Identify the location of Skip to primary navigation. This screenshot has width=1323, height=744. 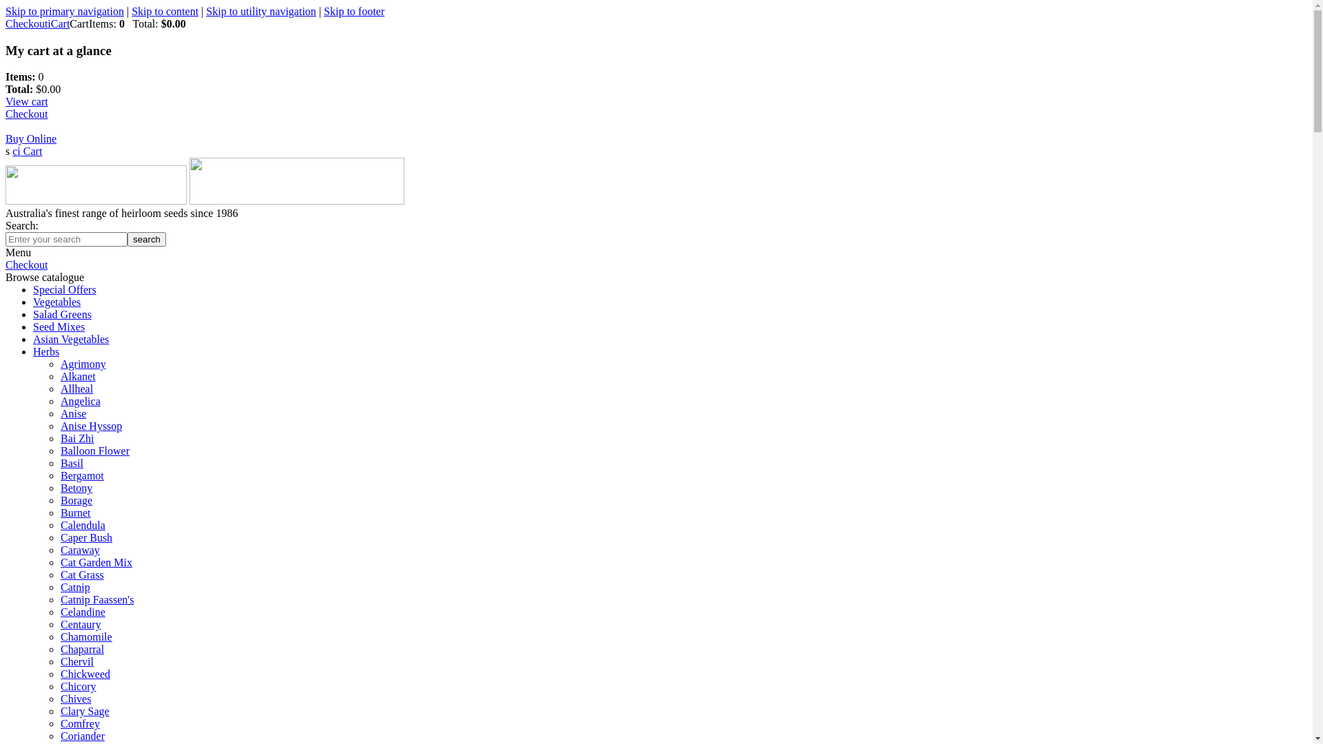
(65, 11).